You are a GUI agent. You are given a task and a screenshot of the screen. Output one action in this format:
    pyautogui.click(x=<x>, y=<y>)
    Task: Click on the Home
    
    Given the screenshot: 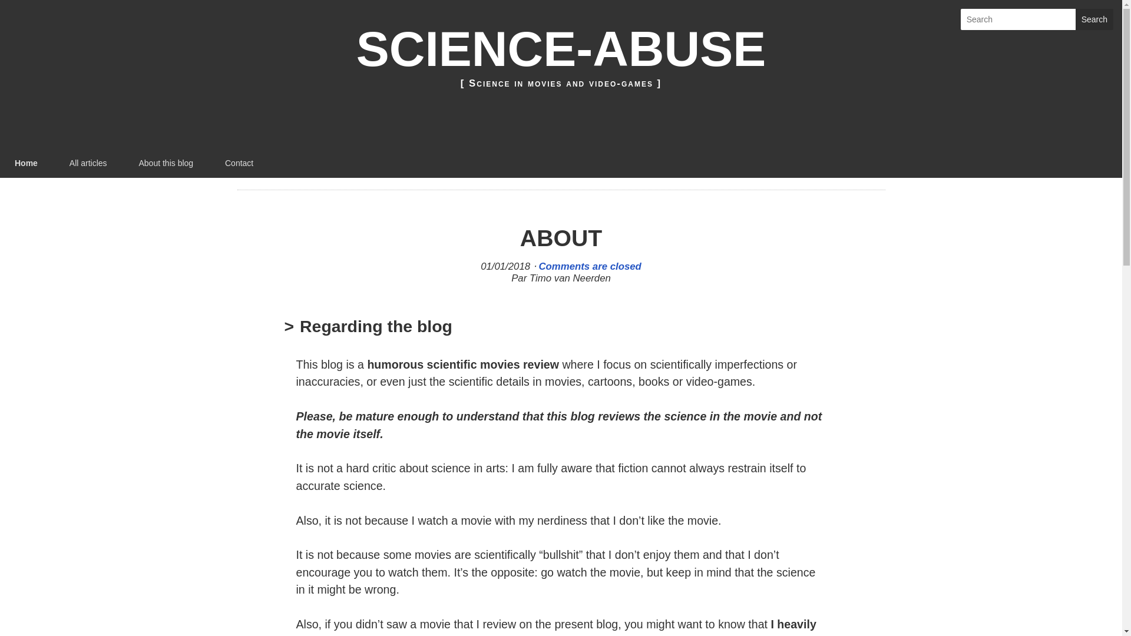 What is the action you would take?
    pyautogui.click(x=26, y=163)
    